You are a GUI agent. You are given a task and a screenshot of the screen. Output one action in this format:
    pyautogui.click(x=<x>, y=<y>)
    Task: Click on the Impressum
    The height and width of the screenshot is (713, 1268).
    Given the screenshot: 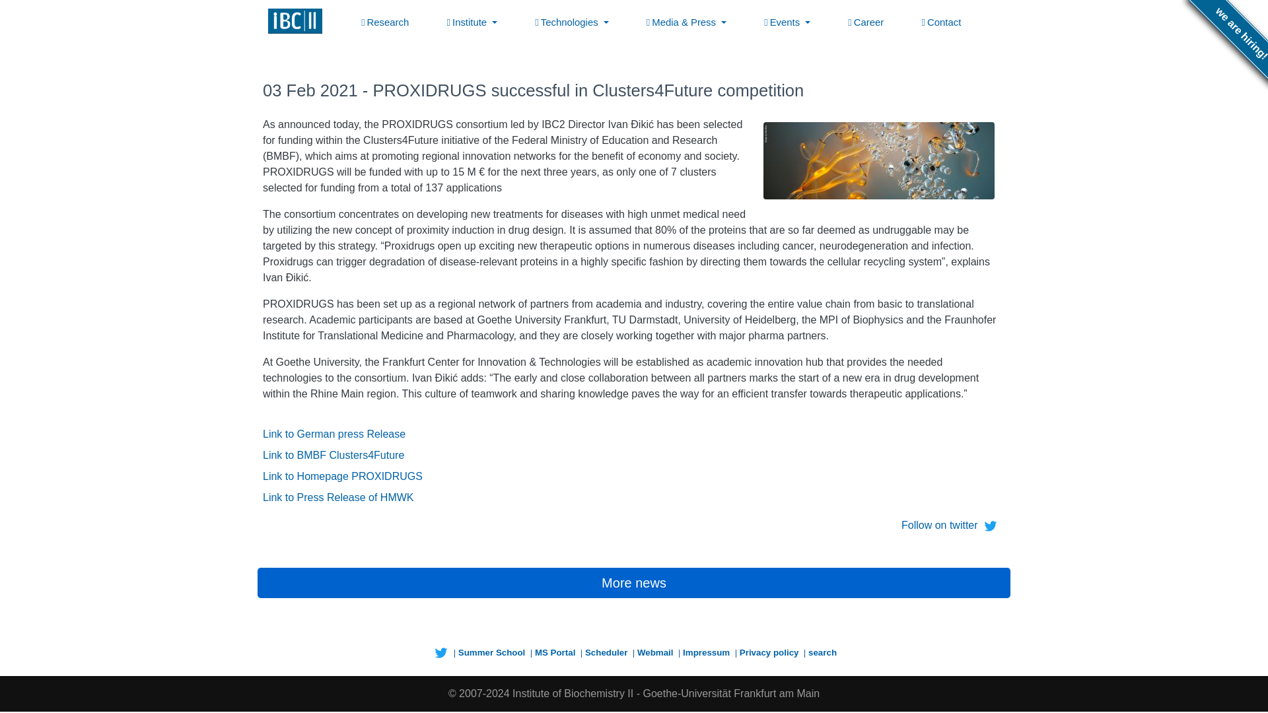 What is the action you would take?
    pyautogui.click(x=708, y=652)
    